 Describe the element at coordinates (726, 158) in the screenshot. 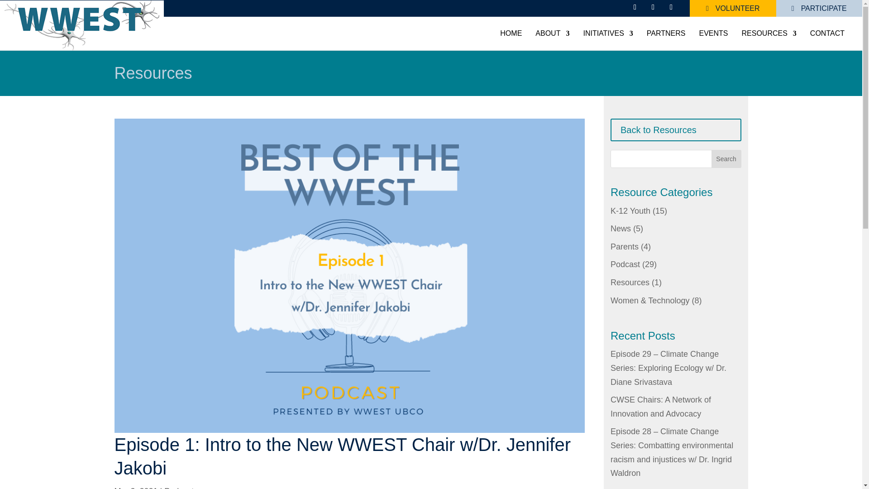

I see `Search` at that location.